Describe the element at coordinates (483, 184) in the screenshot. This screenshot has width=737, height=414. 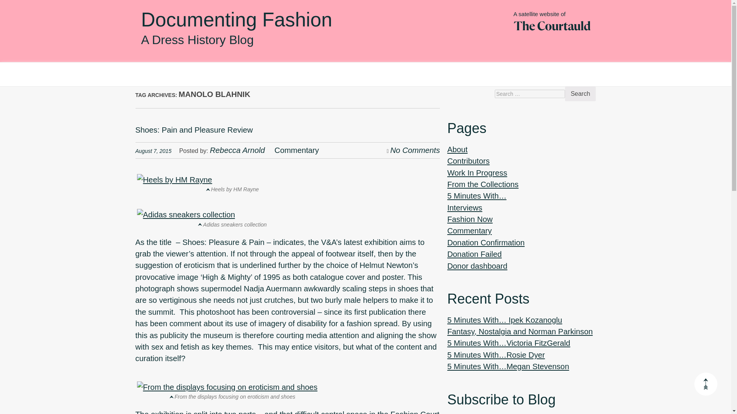
I see `From the Collections` at that location.